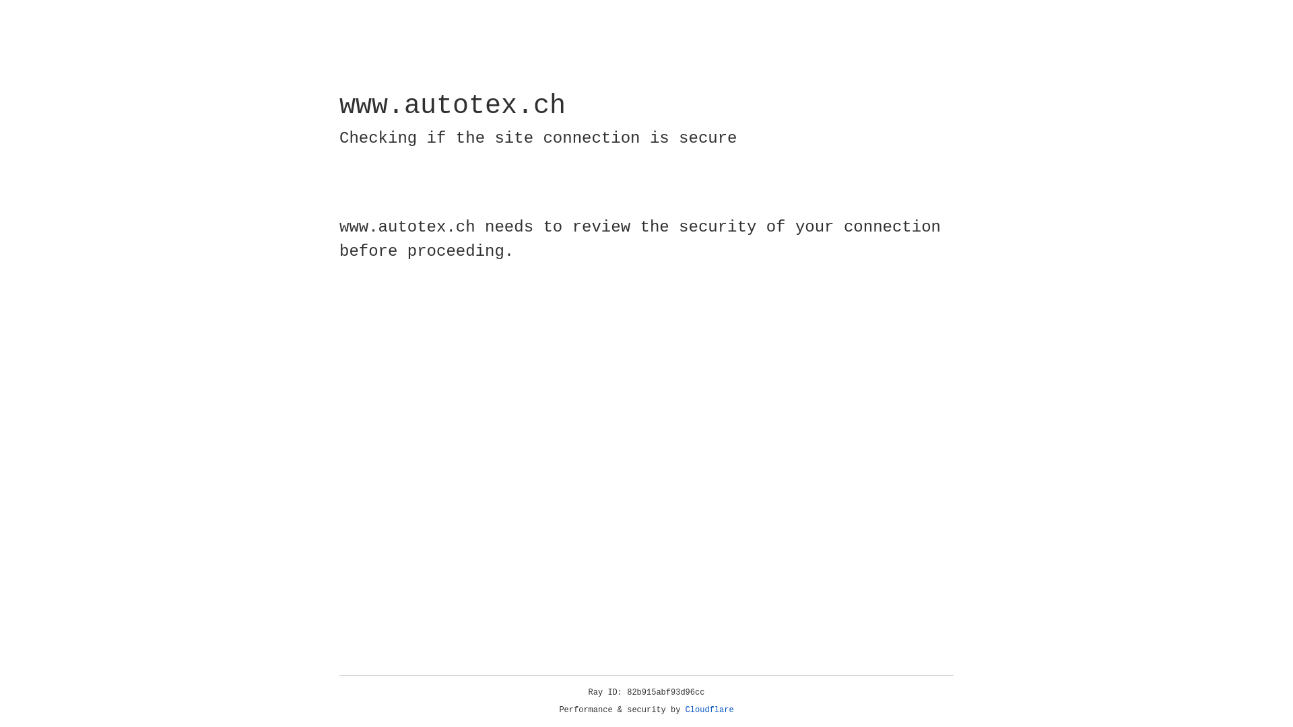  Describe the element at coordinates (710, 710) in the screenshot. I see `Cloudflare` at that location.